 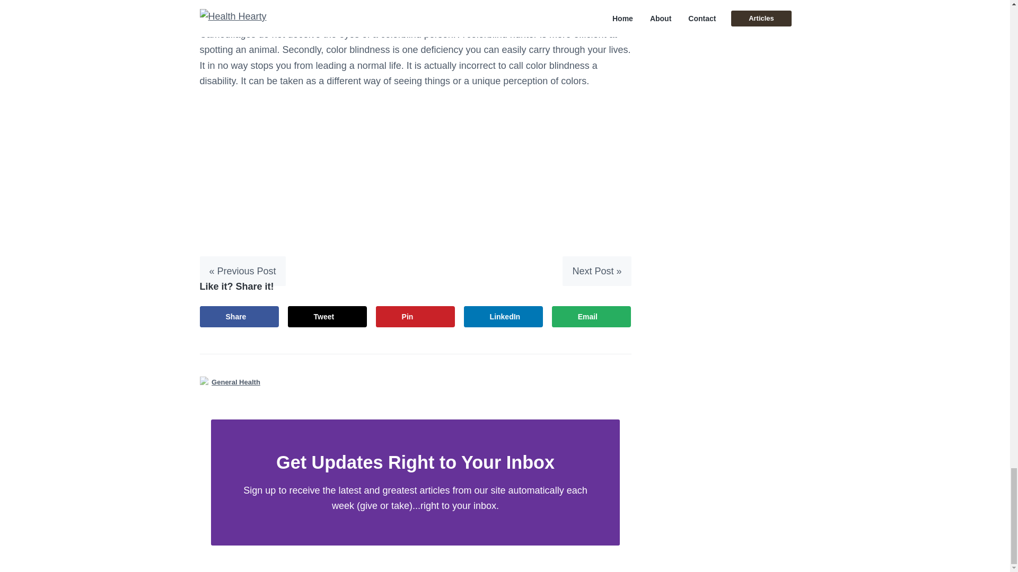 What do you see at coordinates (328, 316) in the screenshot?
I see `Share on X` at bounding box center [328, 316].